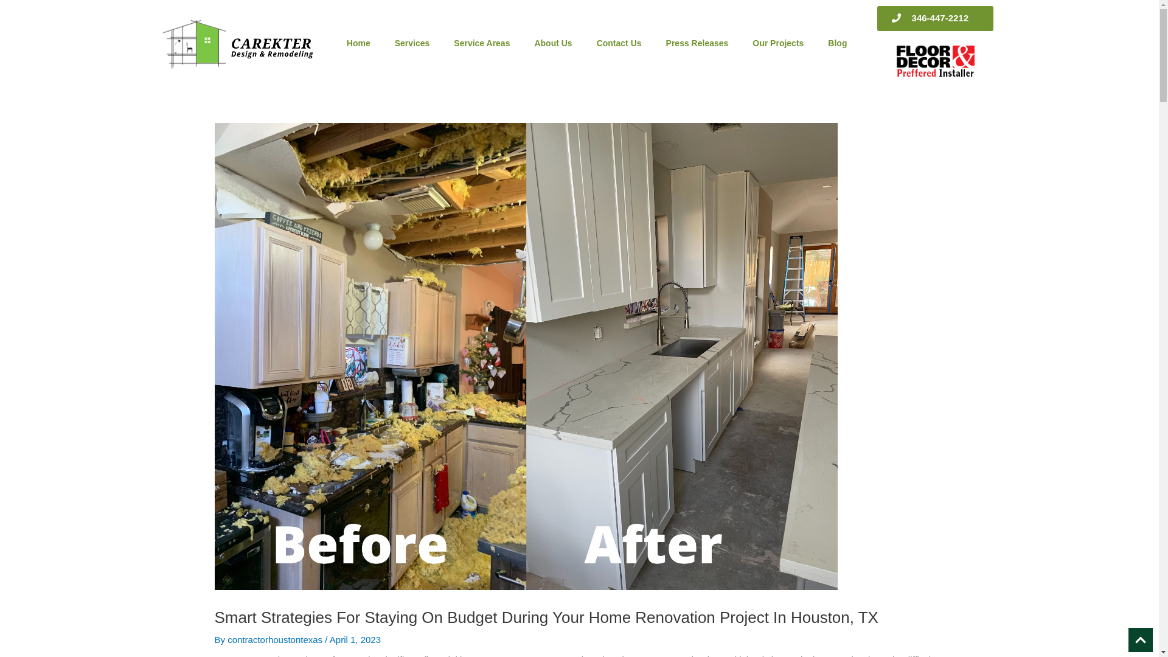 This screenshot has width=1168, height=657. What do you see at coordinates (697, 43) in the screenshot?
I see `Press Releases` at bounding box center [697, 43].